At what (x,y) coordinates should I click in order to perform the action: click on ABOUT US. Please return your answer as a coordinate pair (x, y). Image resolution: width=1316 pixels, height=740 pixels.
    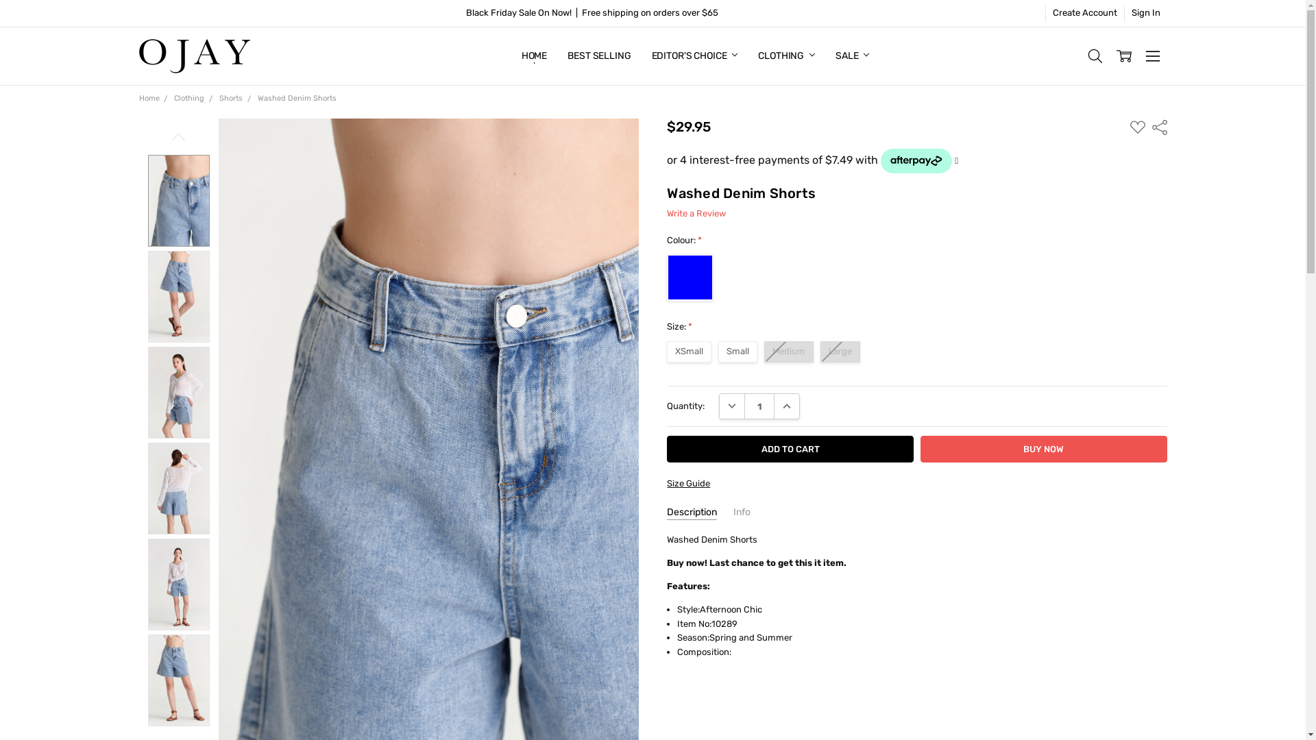
    Looking at the image, I should click on (544, 56).